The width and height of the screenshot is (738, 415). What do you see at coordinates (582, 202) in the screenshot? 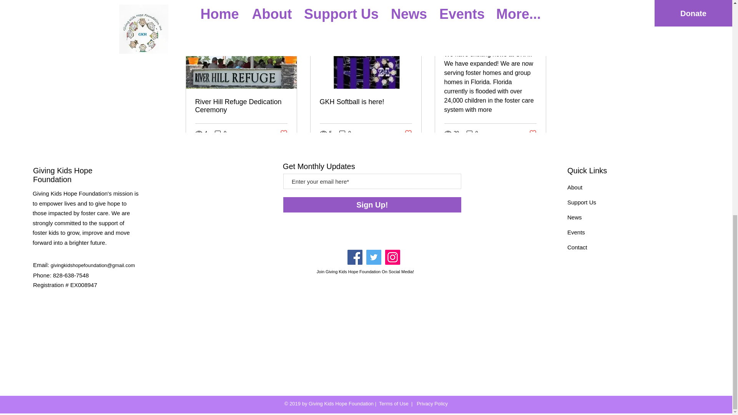
I see `Support Us` at bounding box center [582, 202].